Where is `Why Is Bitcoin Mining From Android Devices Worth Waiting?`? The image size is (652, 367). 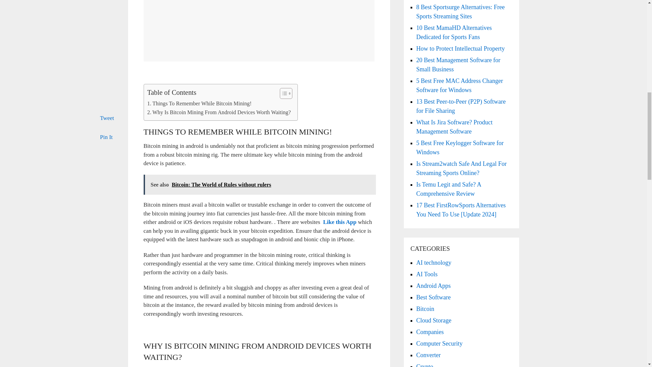
Why Is Bitcoin Mining From Android Devices Worth Waiting? is located at coordinates (219, 112).